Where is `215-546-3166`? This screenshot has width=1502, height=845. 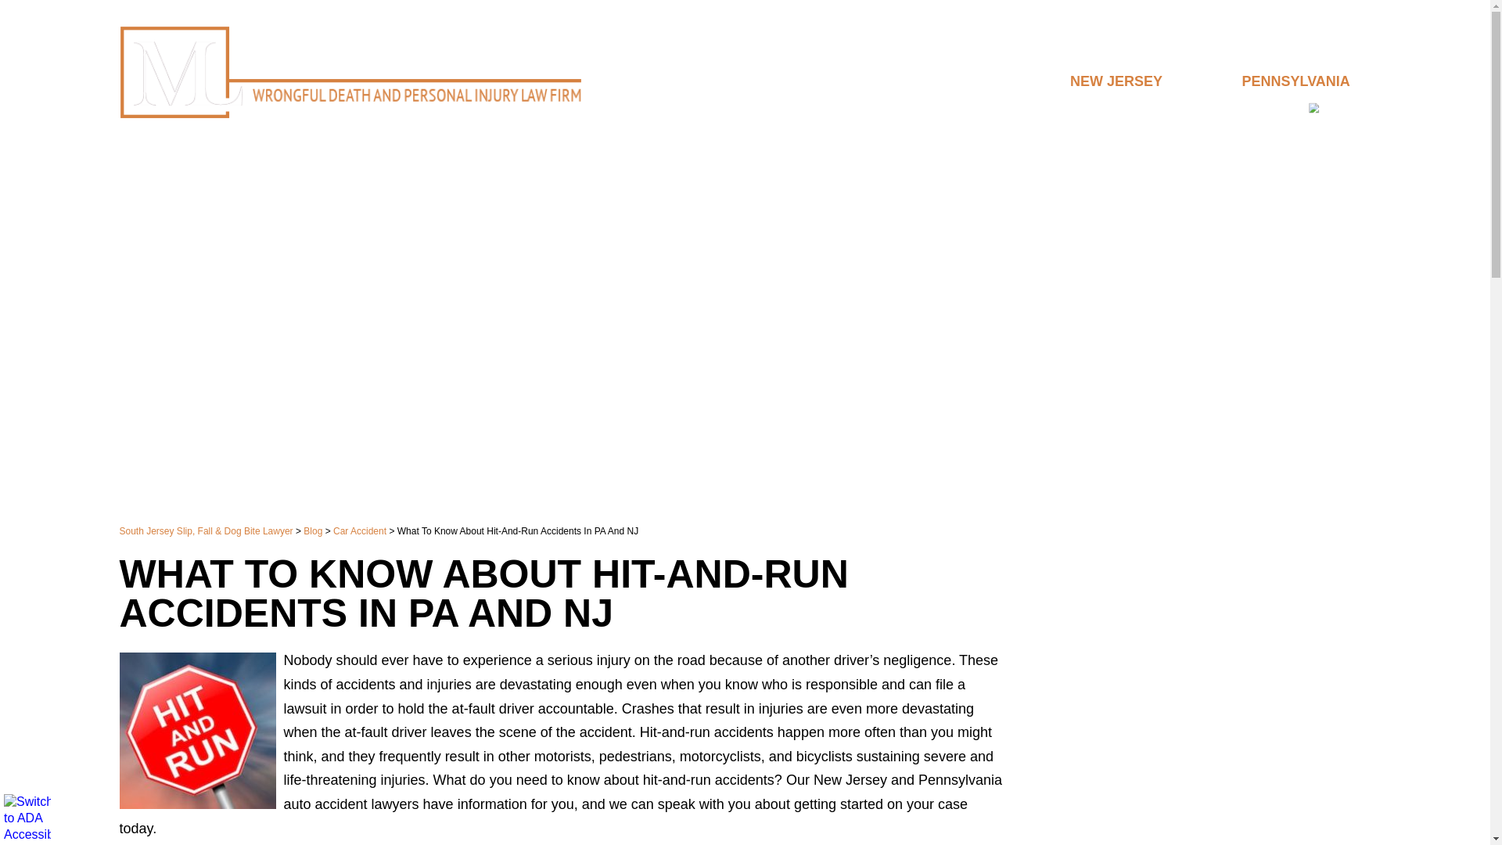 215-546-3166 is located at coordinates (1283, 50).